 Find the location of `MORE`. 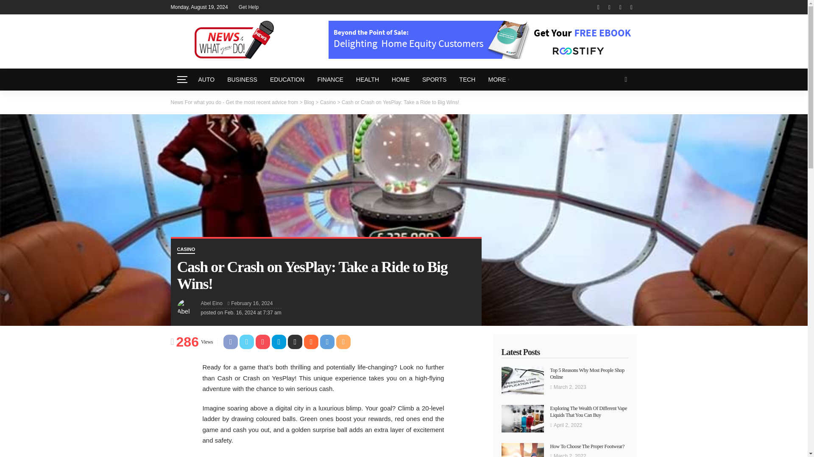

MORE is located at coordinates (499, 80).